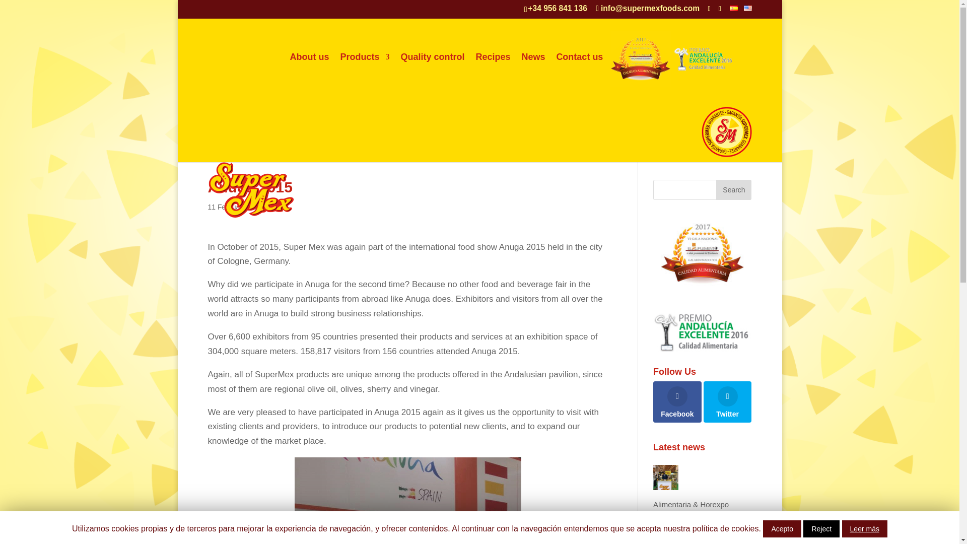 This screenshot has width=967, height=544. I want to click on Facebook, so click(677, 402).